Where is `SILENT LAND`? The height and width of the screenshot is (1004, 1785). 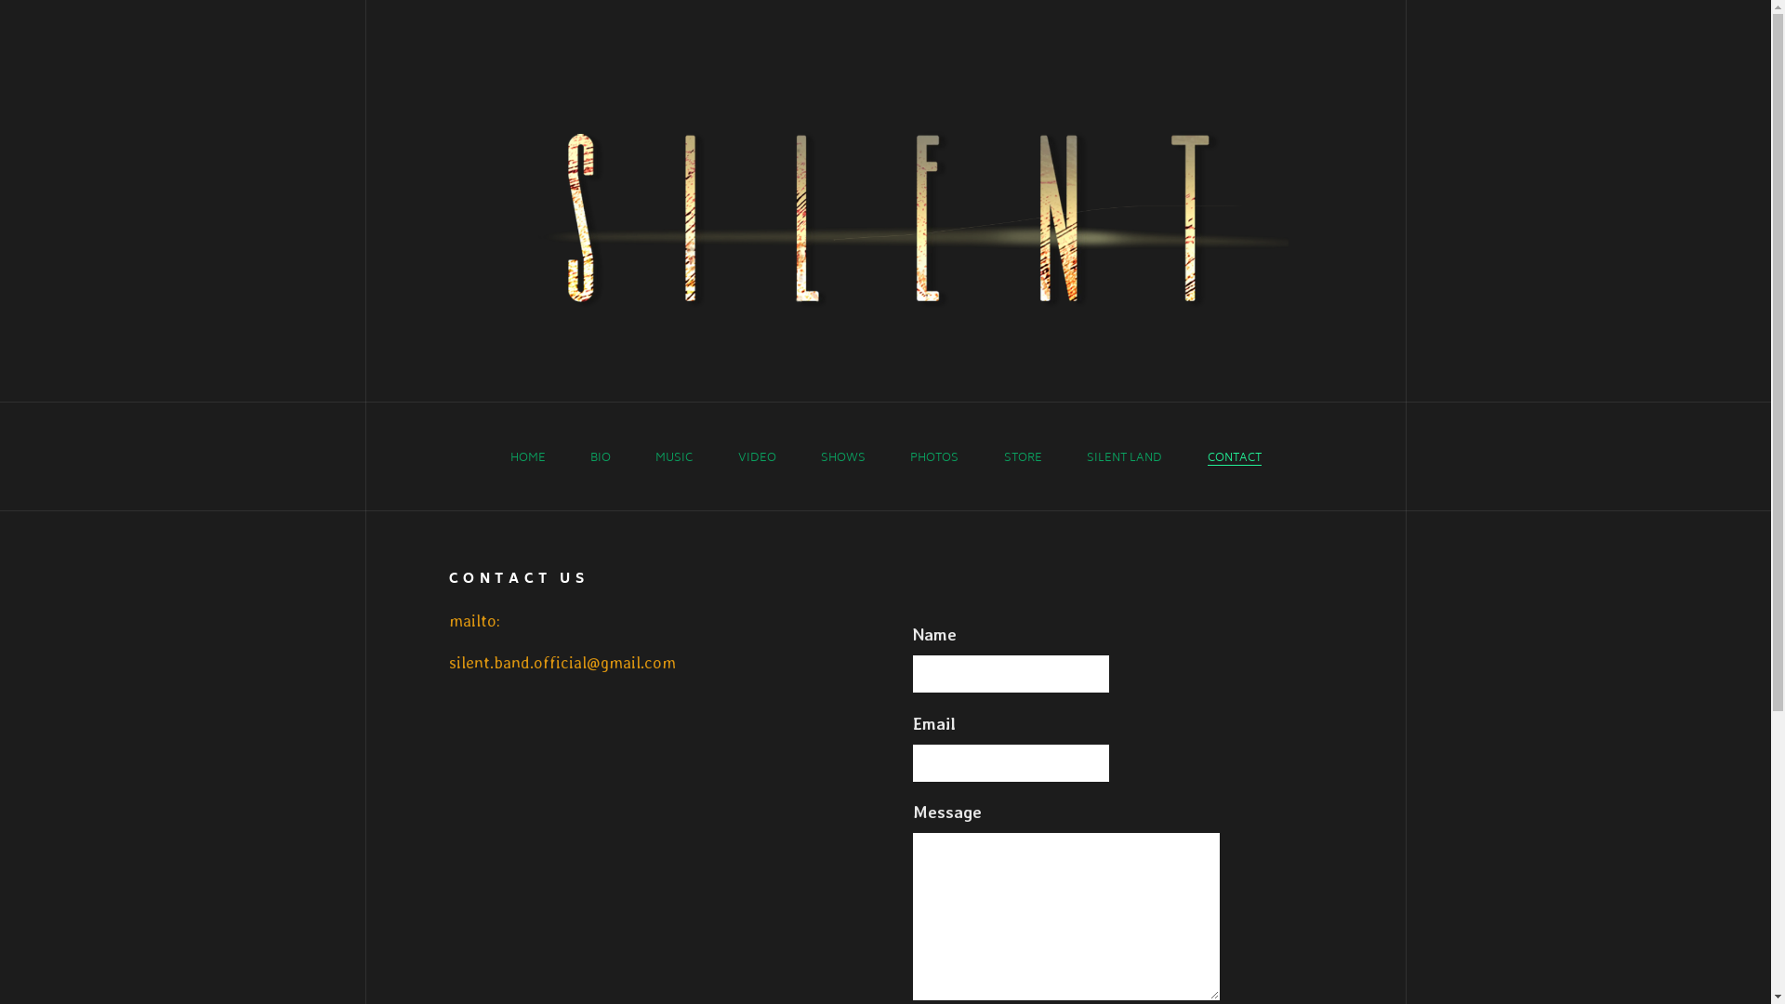 SILENT LAND is located at coordinates (1125, 459).